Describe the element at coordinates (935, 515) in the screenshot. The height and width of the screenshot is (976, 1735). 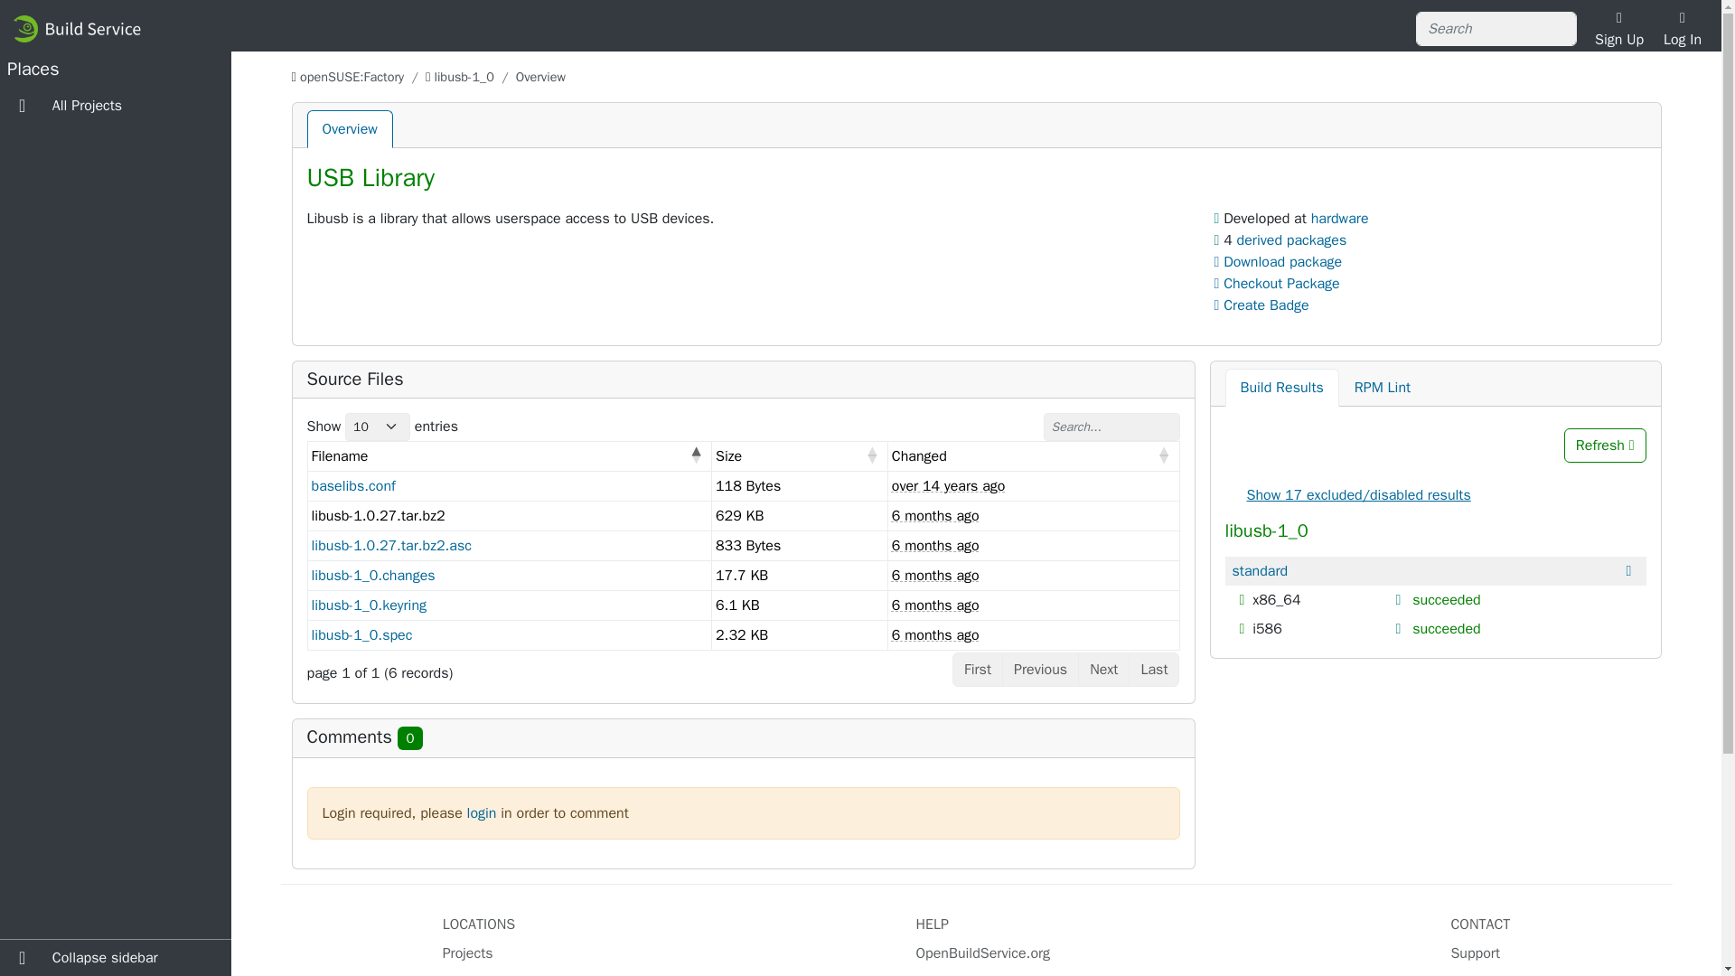
I see `2024-02-01 10:07 UTC` at that location.